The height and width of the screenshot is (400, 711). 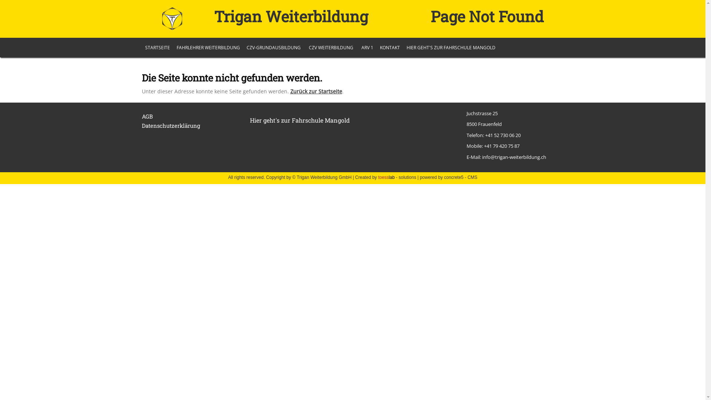 I want to click on STARTSEITE, so click(x=157, y=48).